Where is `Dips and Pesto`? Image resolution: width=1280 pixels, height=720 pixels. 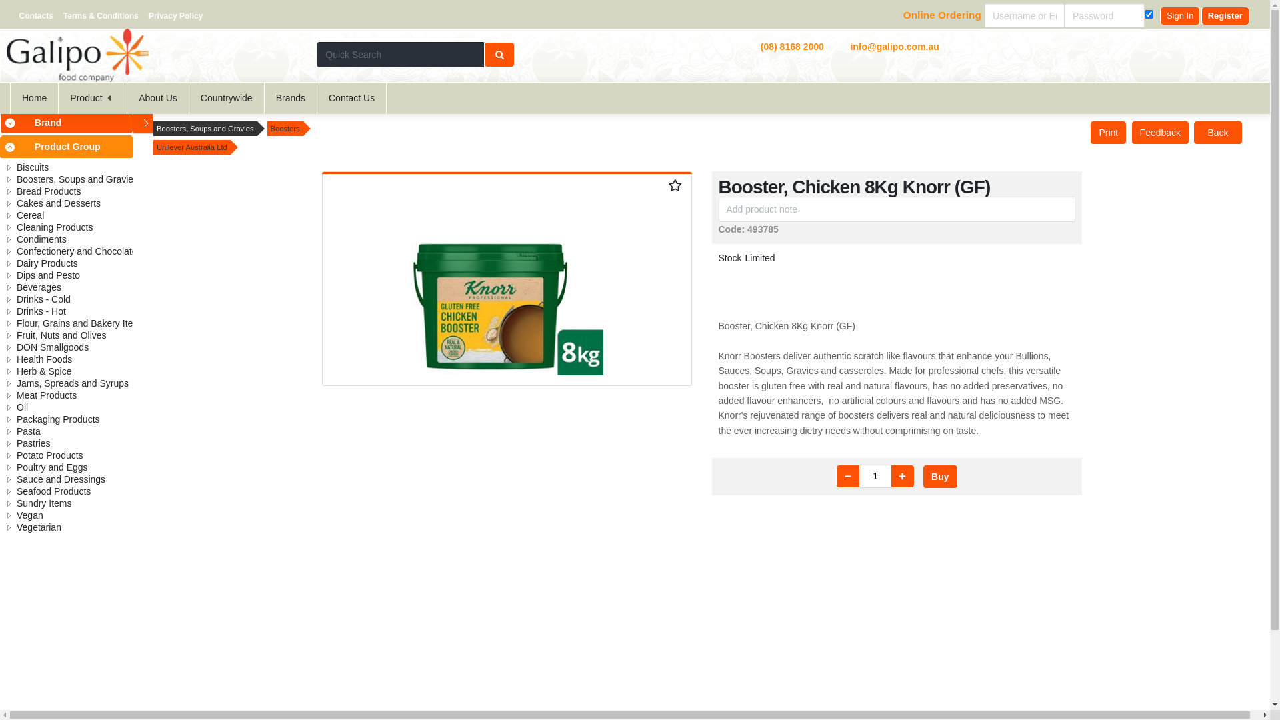 Dips and Pesto is located at coordinates (48, 275).